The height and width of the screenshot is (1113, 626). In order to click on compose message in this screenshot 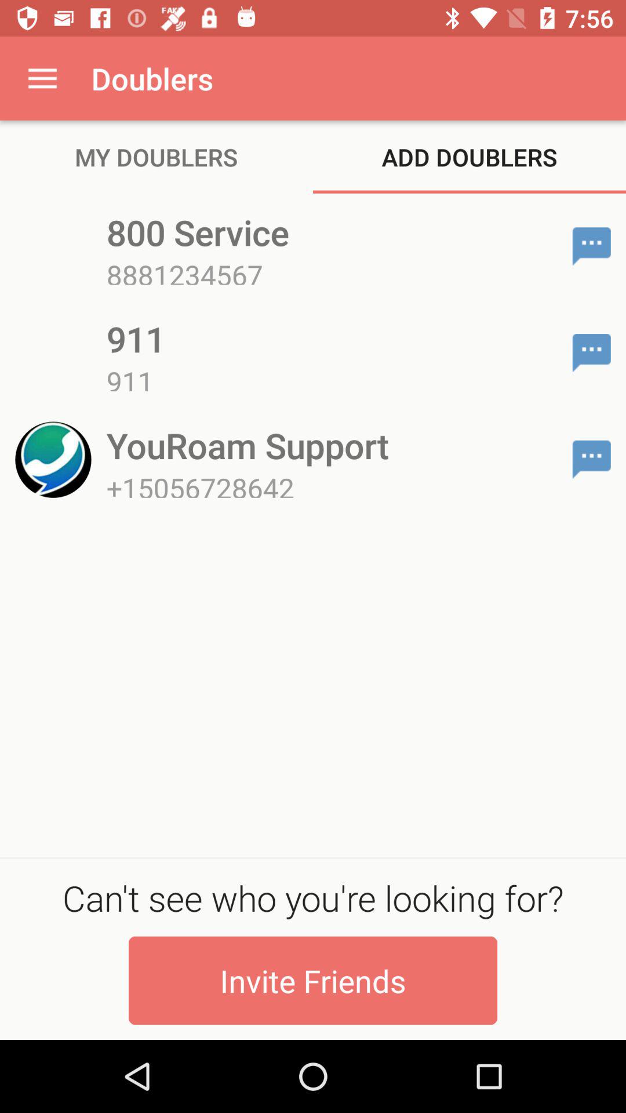, I will do `click(591, 459)`.